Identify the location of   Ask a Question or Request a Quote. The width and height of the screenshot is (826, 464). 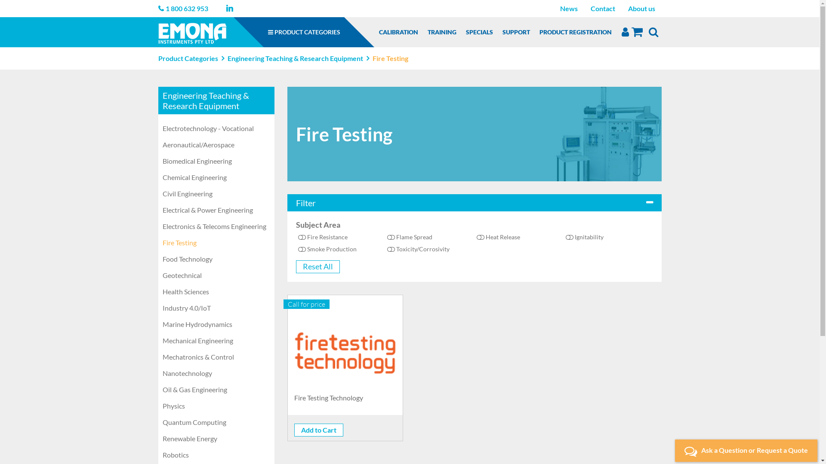
(746, 451).